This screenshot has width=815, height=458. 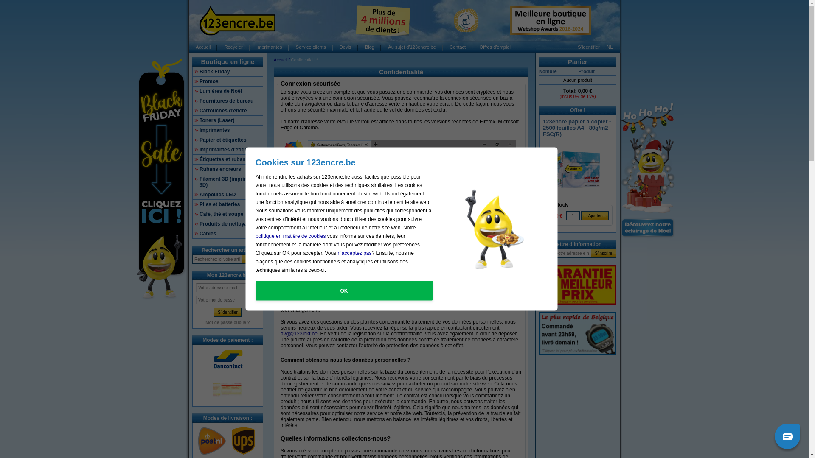 I want to click on OK, so click(x=344, y=290).